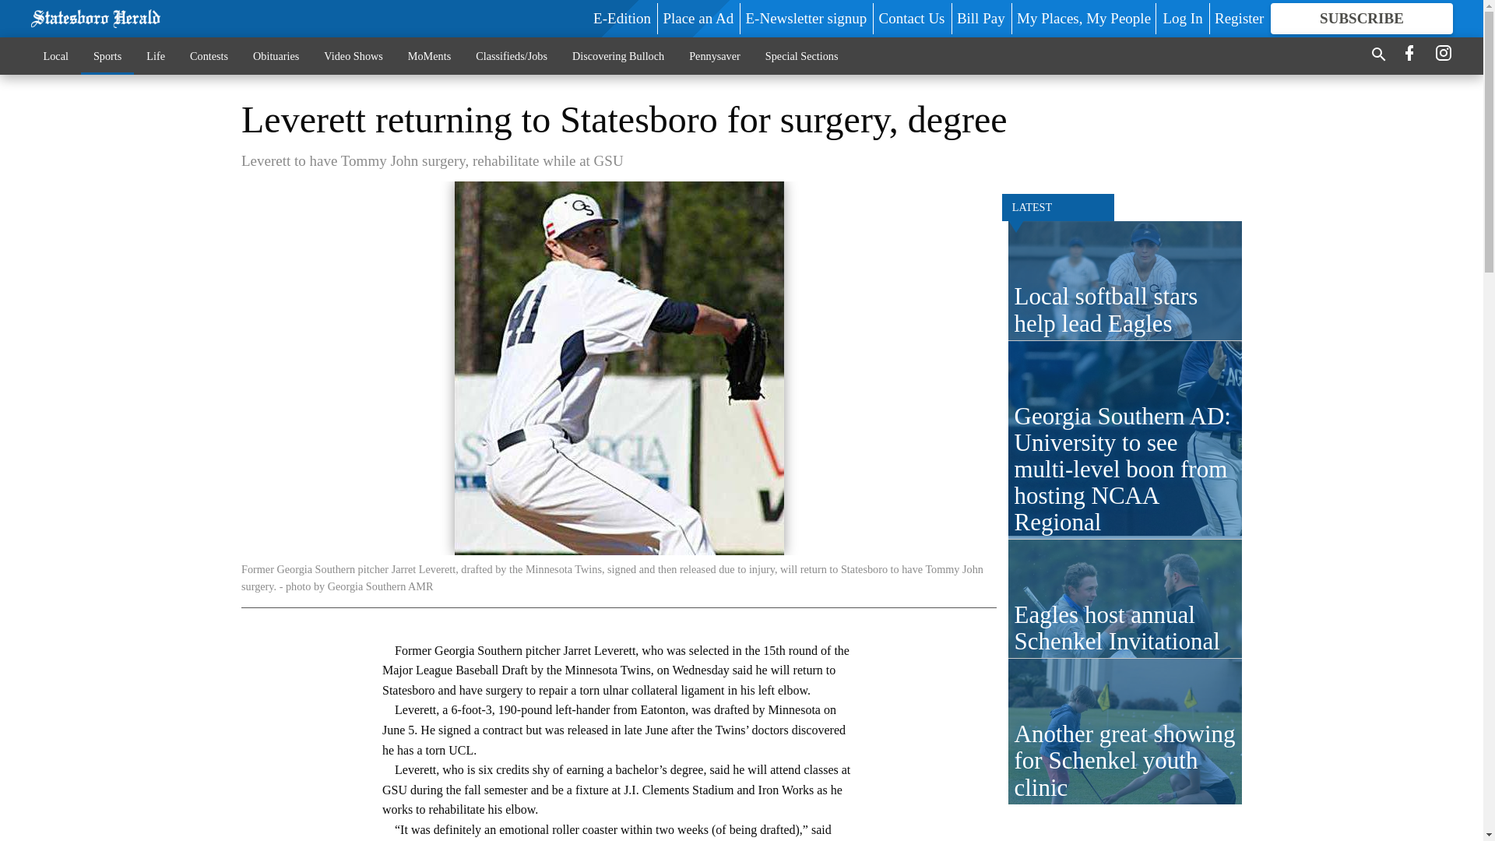 Image resolution: width=1495 pixels, height=841 pixels. Describe the element at coordinates (1182, 18) in the screenshot. I see `Log In` at that location.